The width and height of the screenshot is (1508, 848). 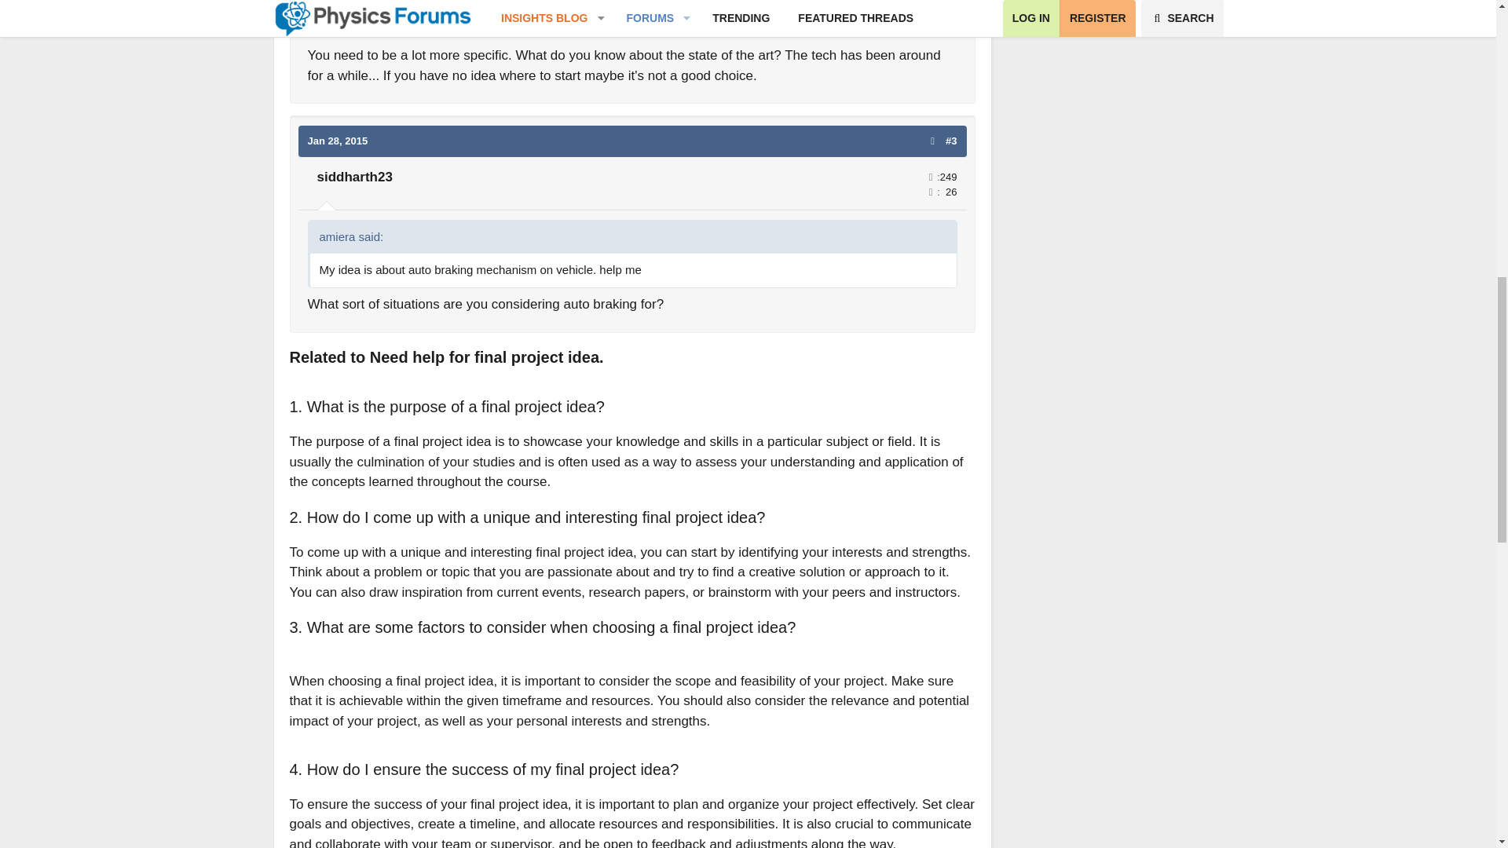 I want to click on Reaction score, so click(x=930, y=192).